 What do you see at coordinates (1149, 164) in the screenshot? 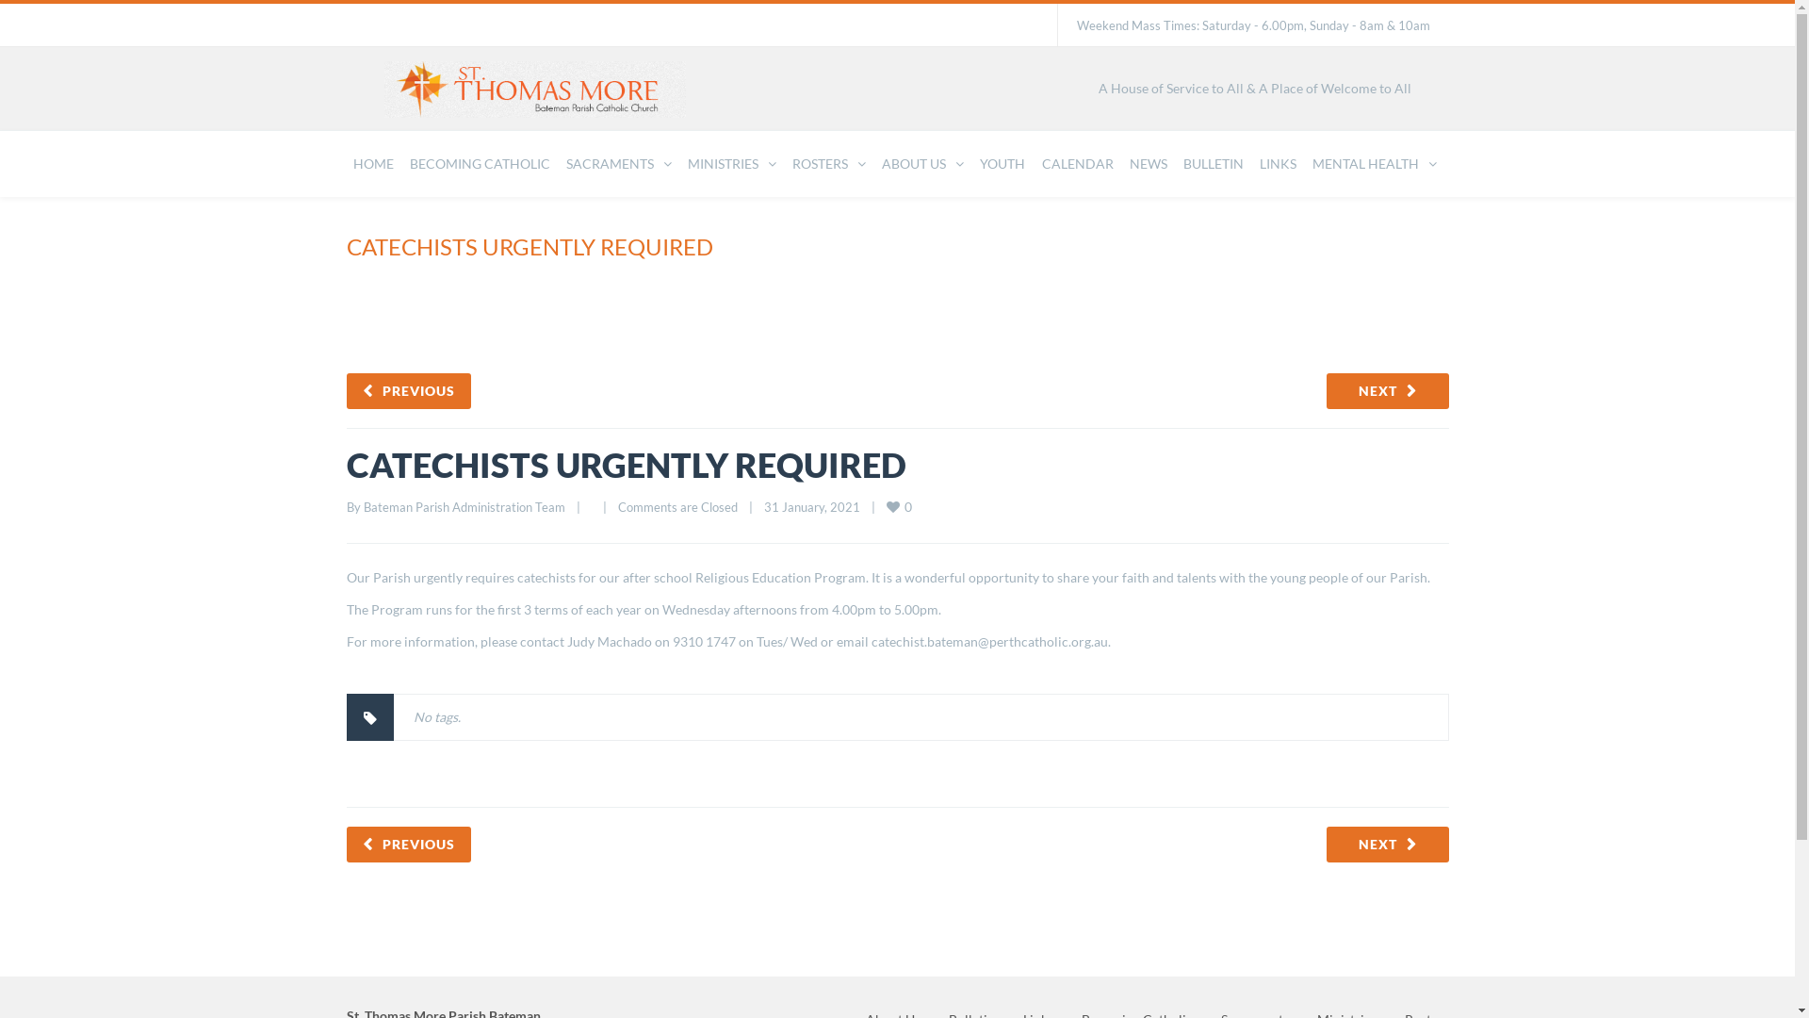
I see `NEWS` at bounding box center [1149, 164].